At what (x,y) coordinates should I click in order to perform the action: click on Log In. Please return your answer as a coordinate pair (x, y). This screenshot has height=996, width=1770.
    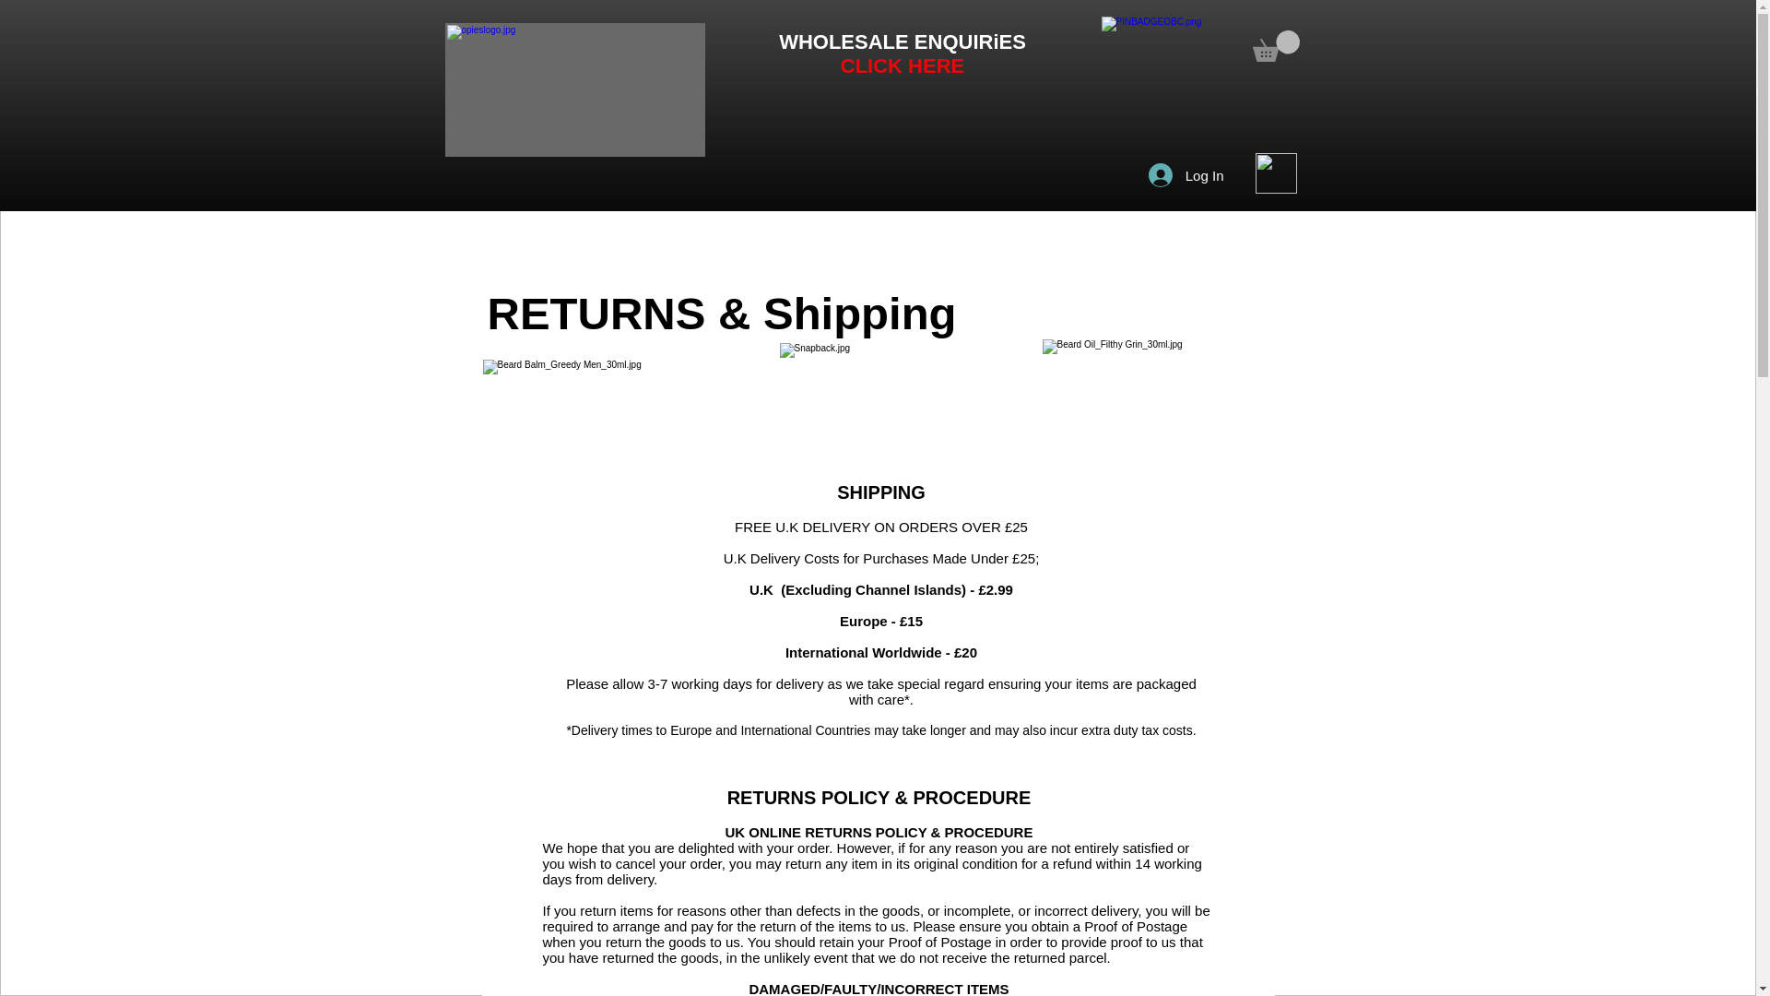
    Looking at the image, I should click on (1186, 175).